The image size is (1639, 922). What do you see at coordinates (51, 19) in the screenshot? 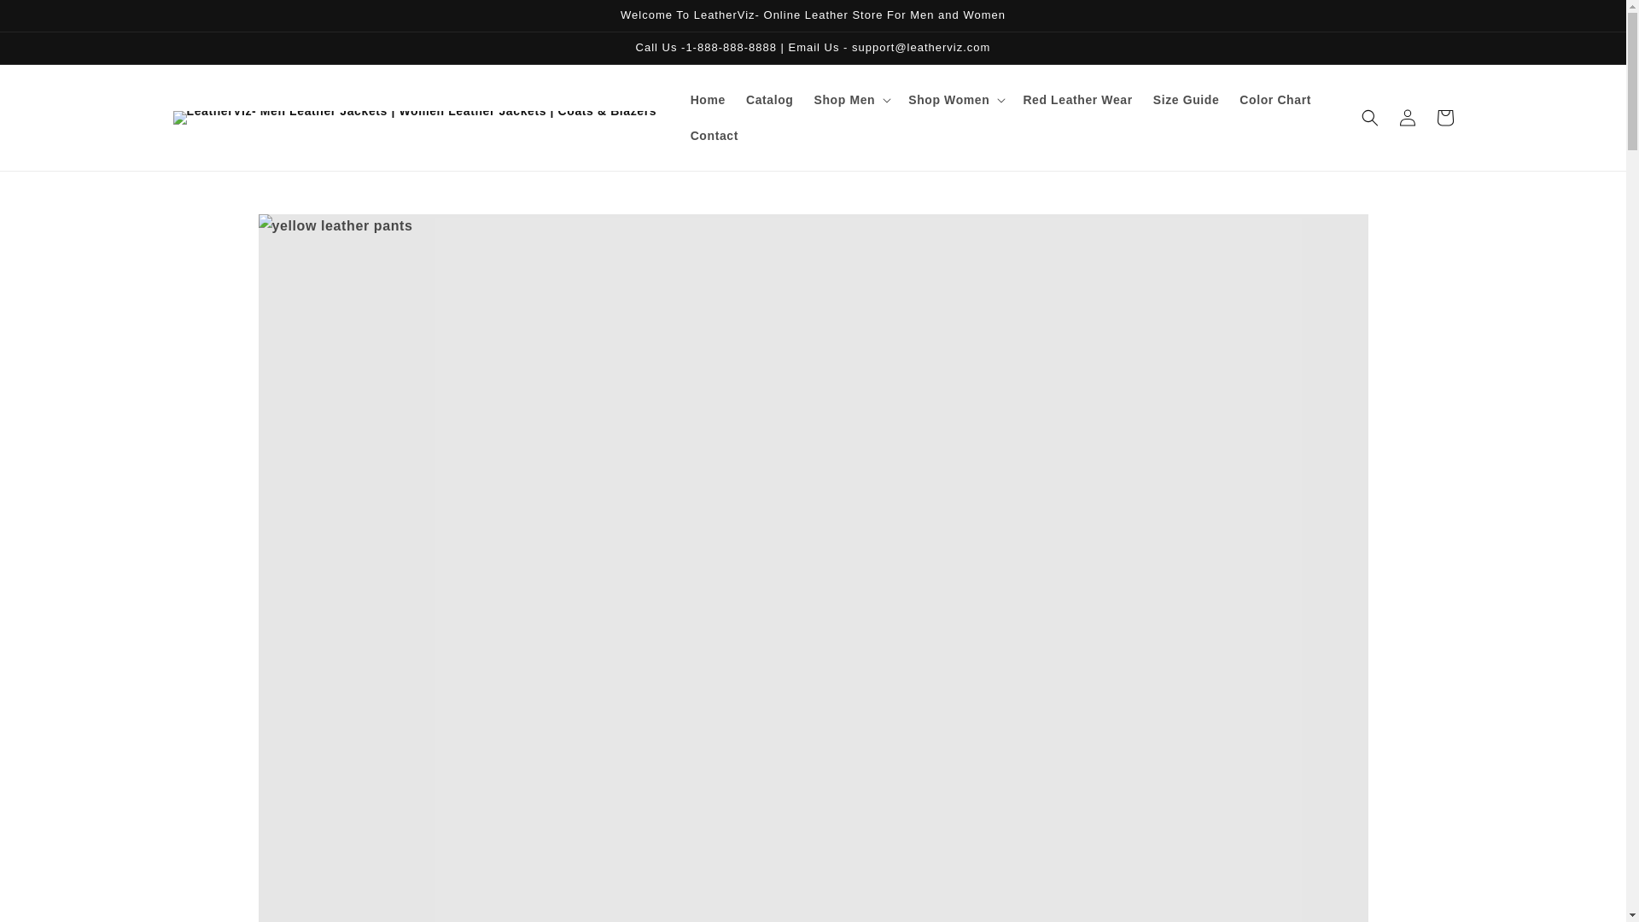
I see `Skip to content` at bounding box center [51, 19].